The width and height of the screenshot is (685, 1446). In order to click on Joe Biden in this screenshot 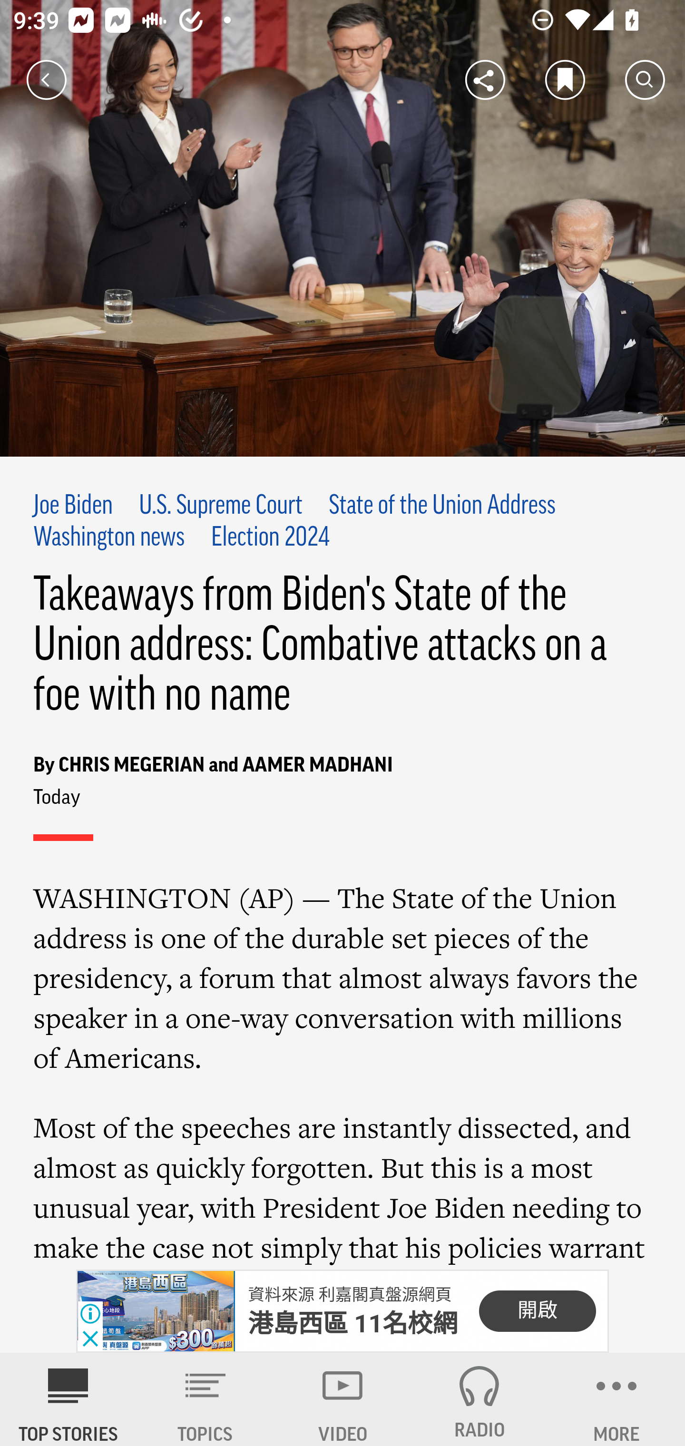, I will do `click(73, 507)`.